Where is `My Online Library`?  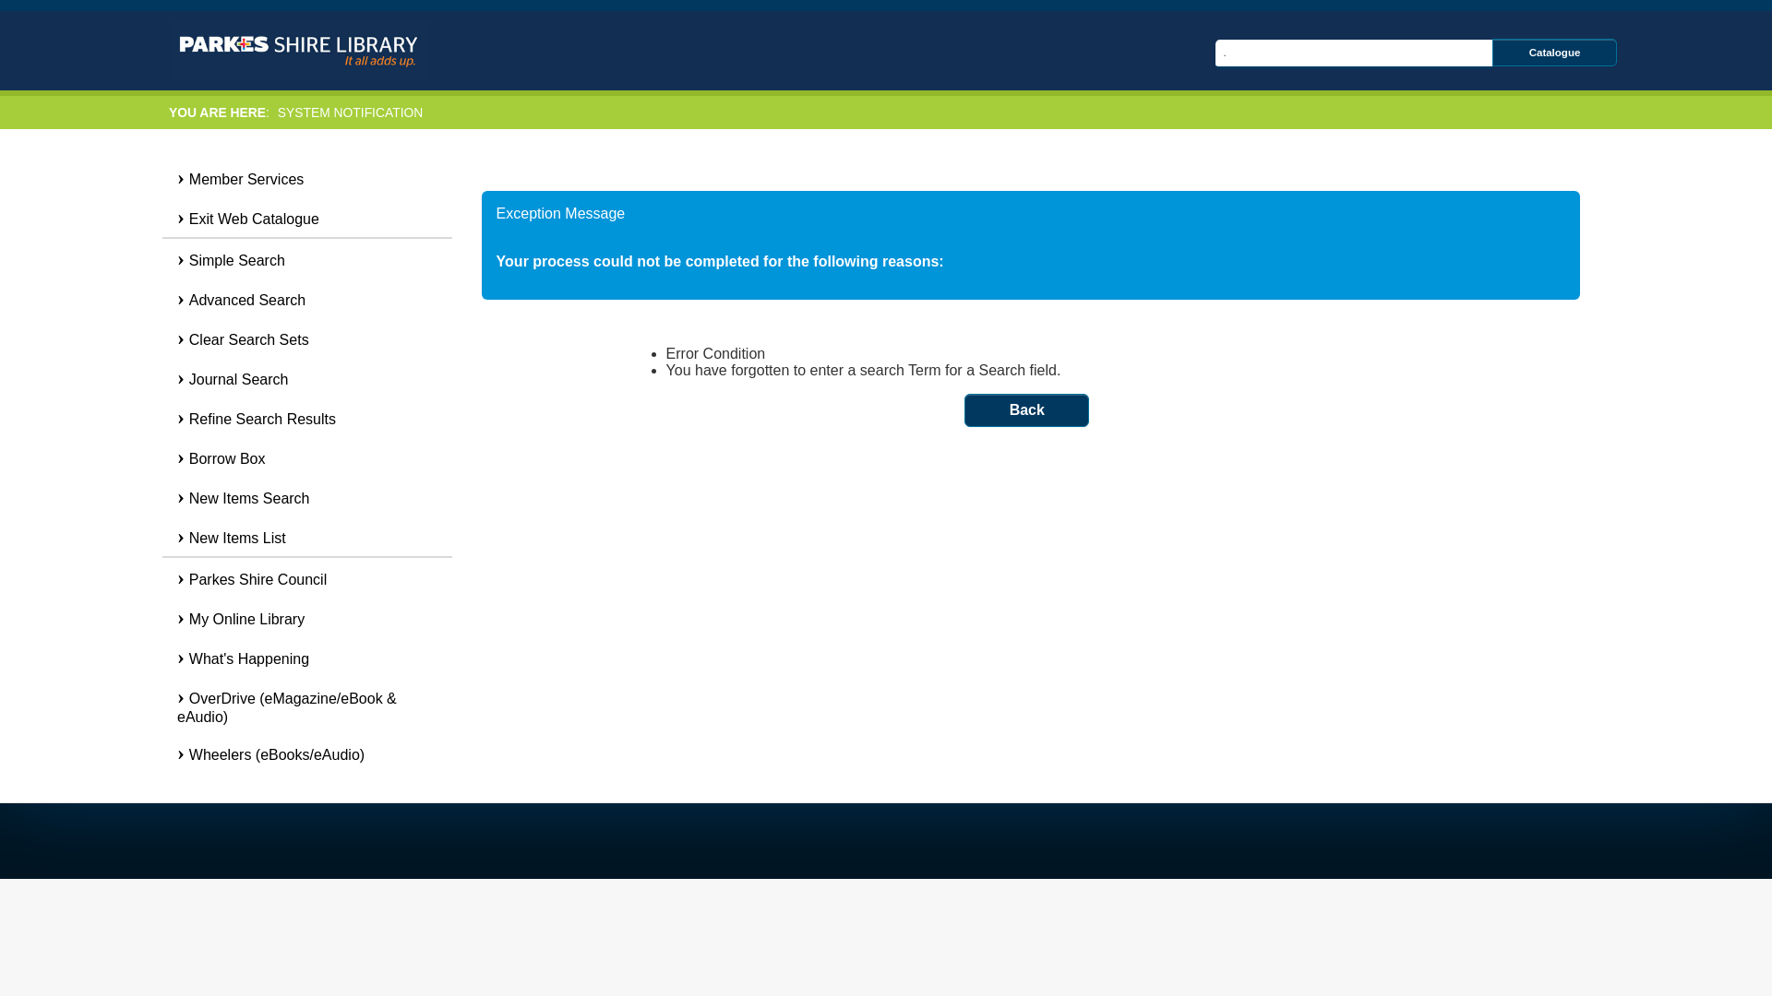
My Online Library is located at coordinates (306, 618).